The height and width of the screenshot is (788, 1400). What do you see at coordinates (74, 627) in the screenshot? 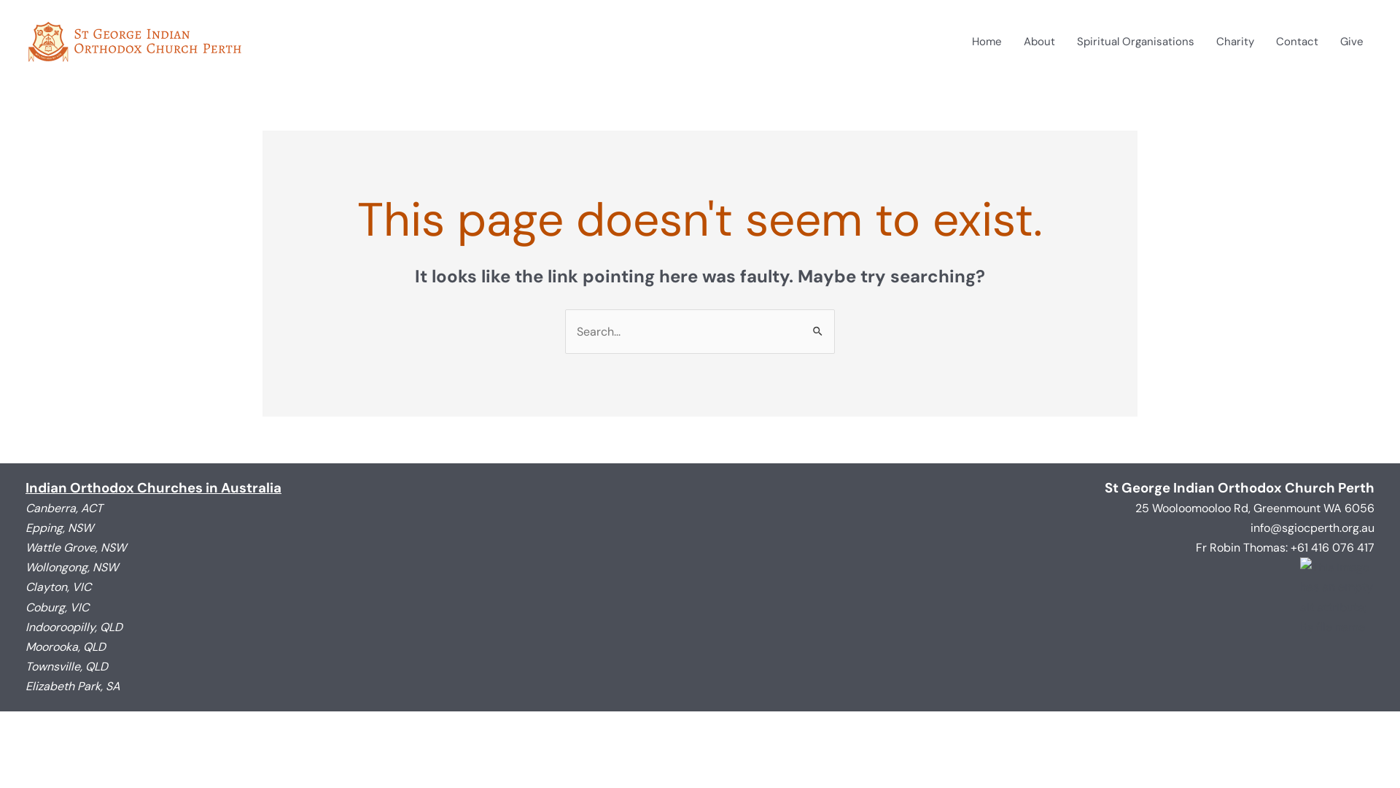
I see `Indooroopilly, QLD` at bounding box center [74, 627].